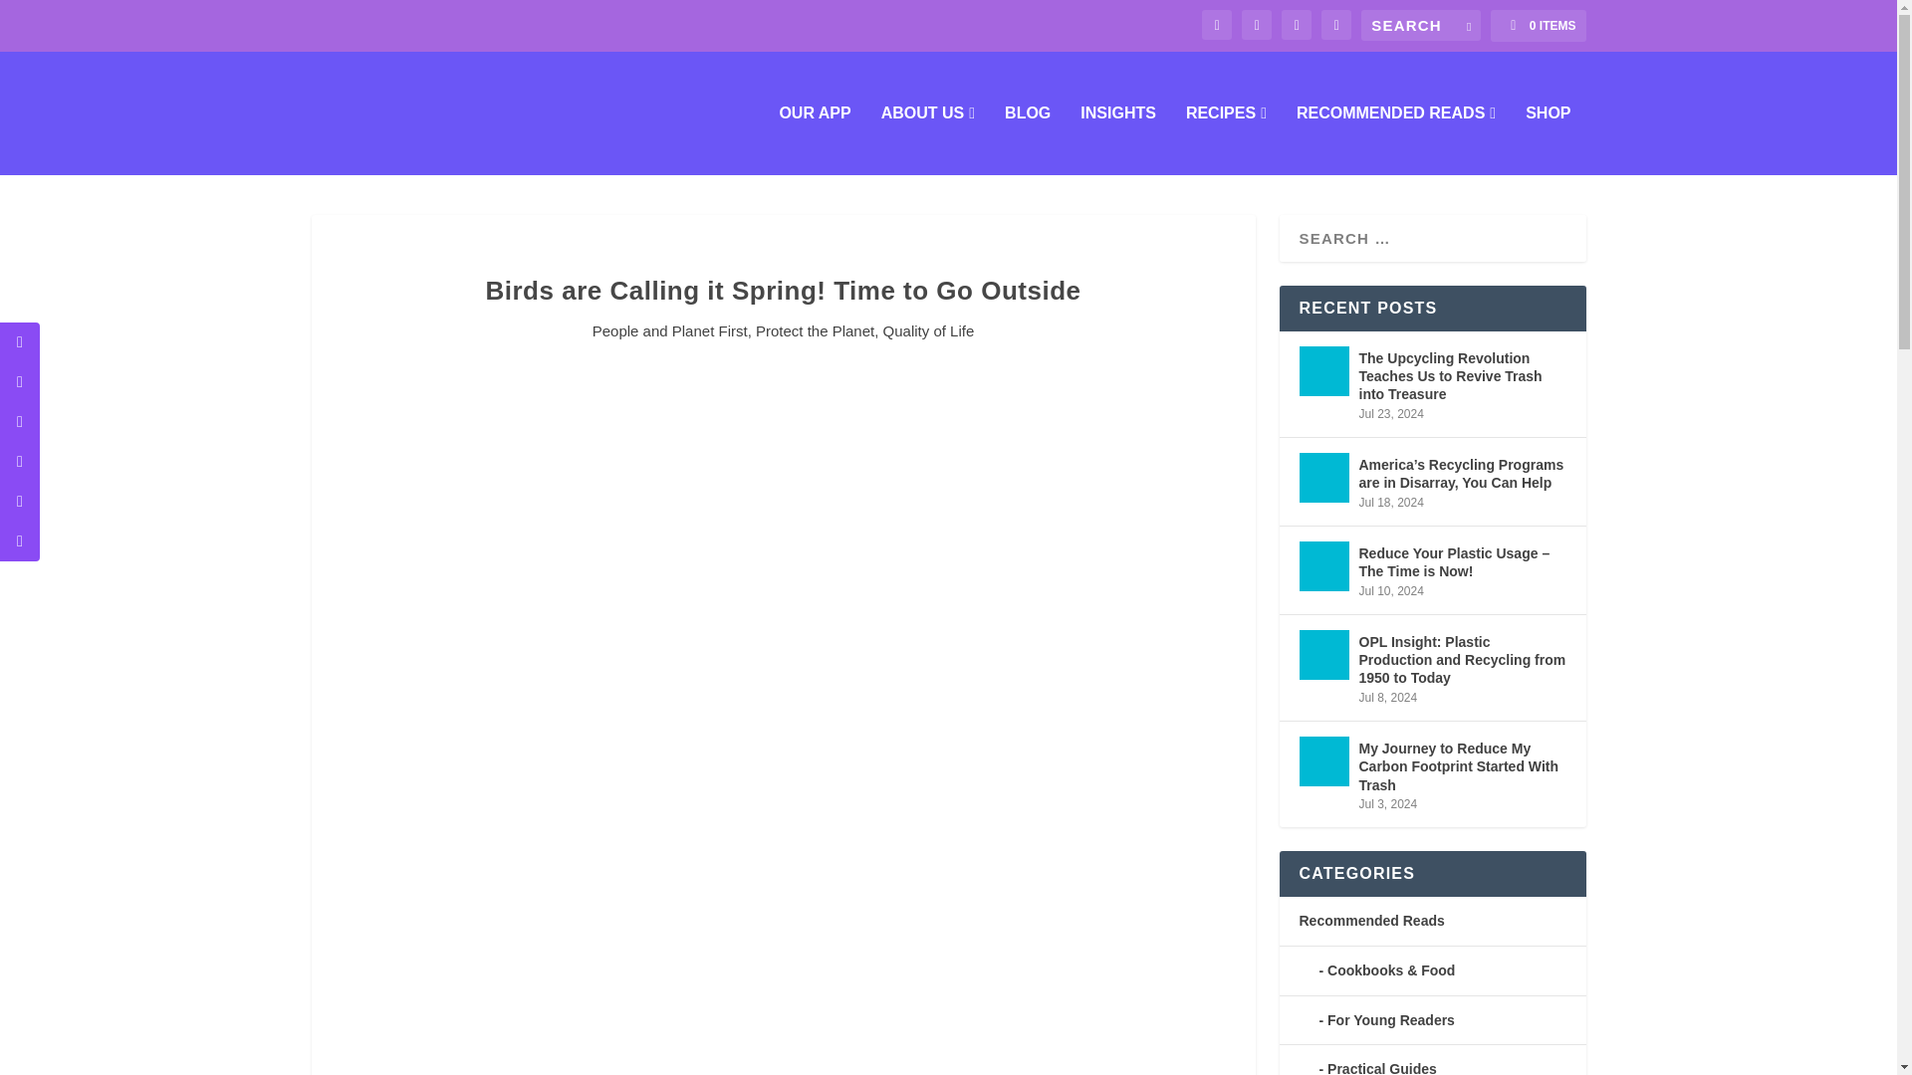 Image resolution: width=1912 pixels, height=1075 pixels. I want to click on 0 Items in Cart, so click(1538, 26).